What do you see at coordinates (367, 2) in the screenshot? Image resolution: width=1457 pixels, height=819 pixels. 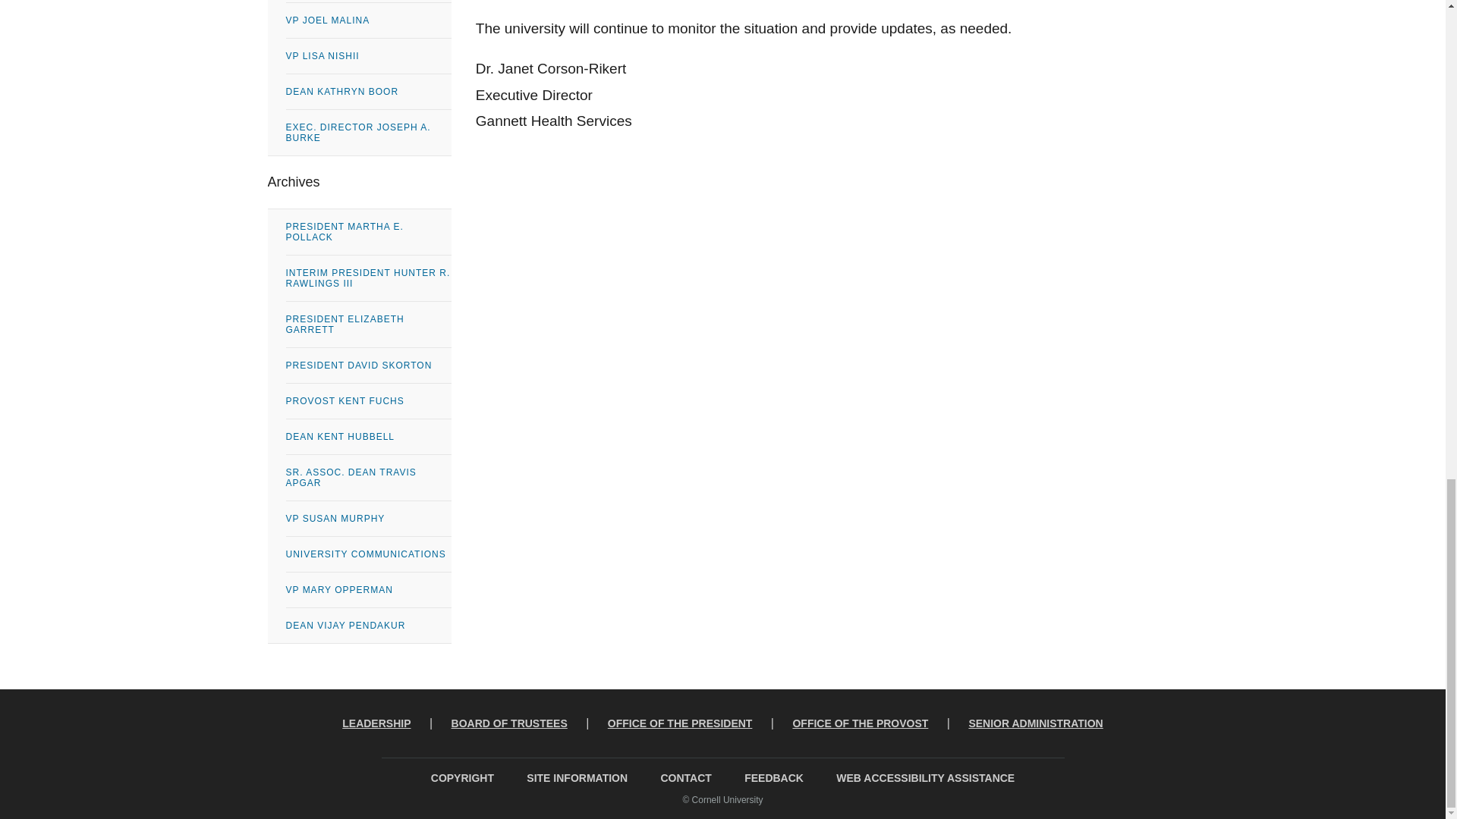 I see `VP CHRISTINE LOVELY` at bounding box center [367, 2].